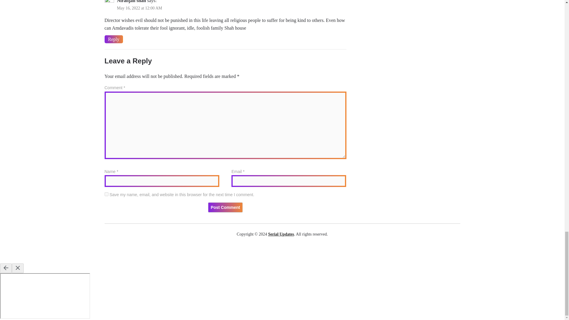  What do you see at coordinates (281, 234) in the screenshot?
I see `Serial Updates` at bounding box center [281, 234].